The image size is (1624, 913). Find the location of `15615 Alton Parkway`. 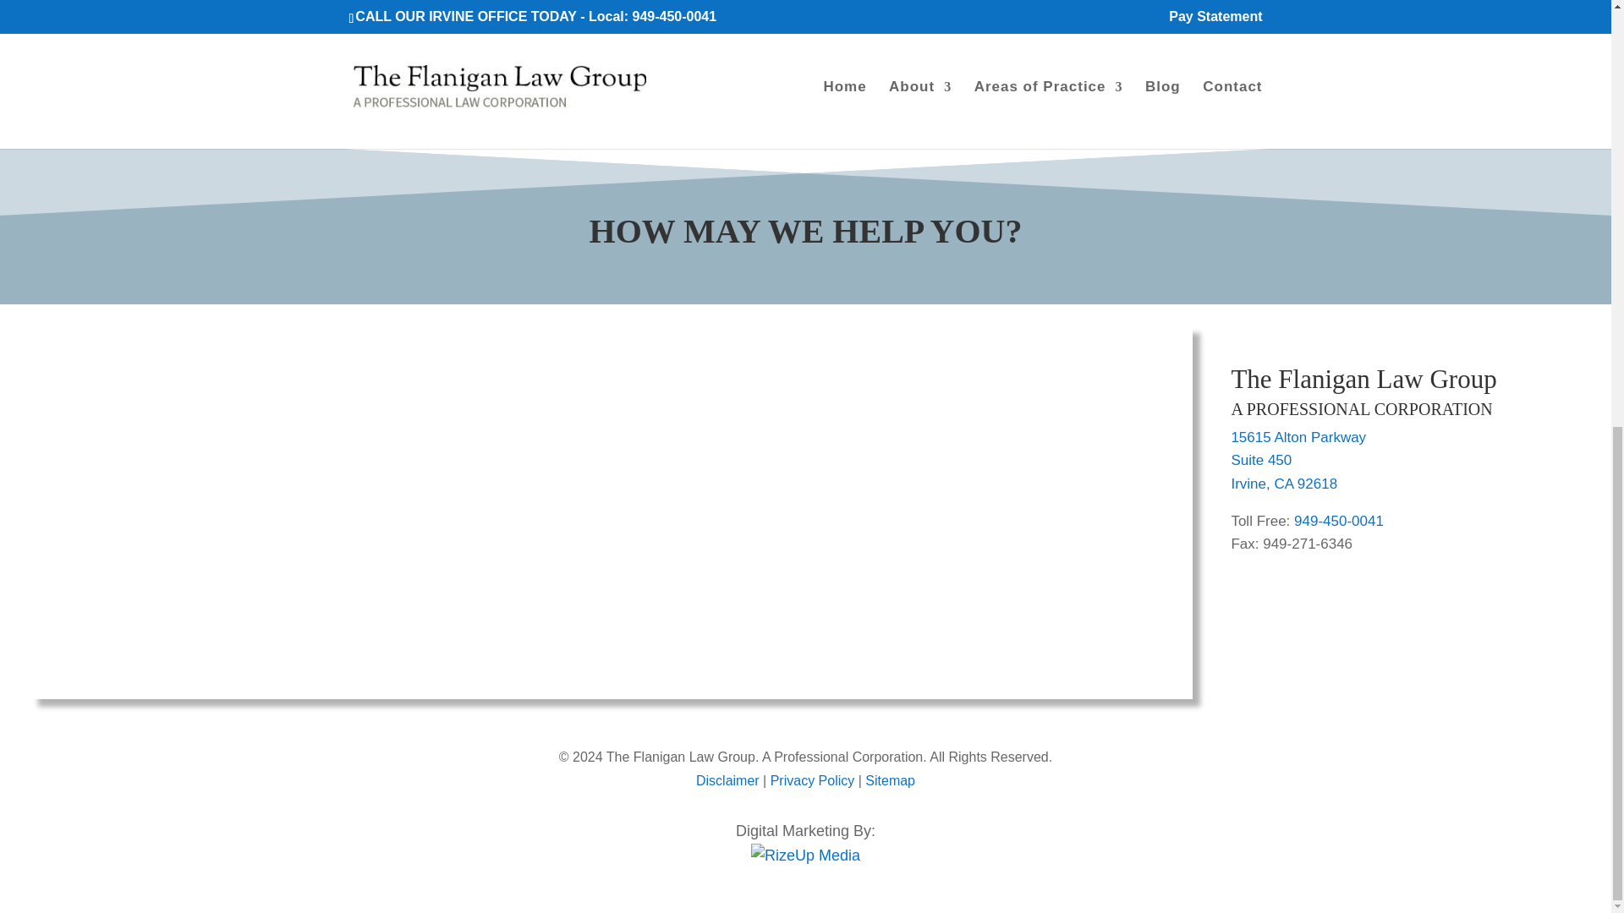

15615 Alton Parkway is located at coordinates (1298, 437).